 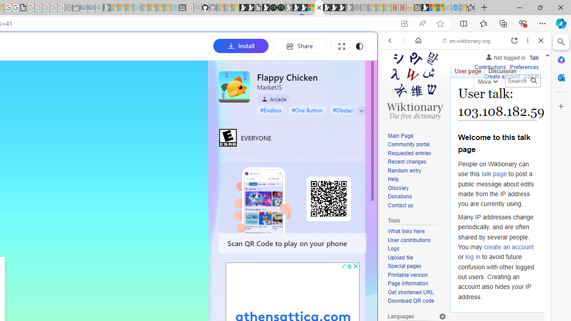 What do you see at coordinates (473, 257) in the screenshot?
I see `log in` at bounding box center [473, 257].